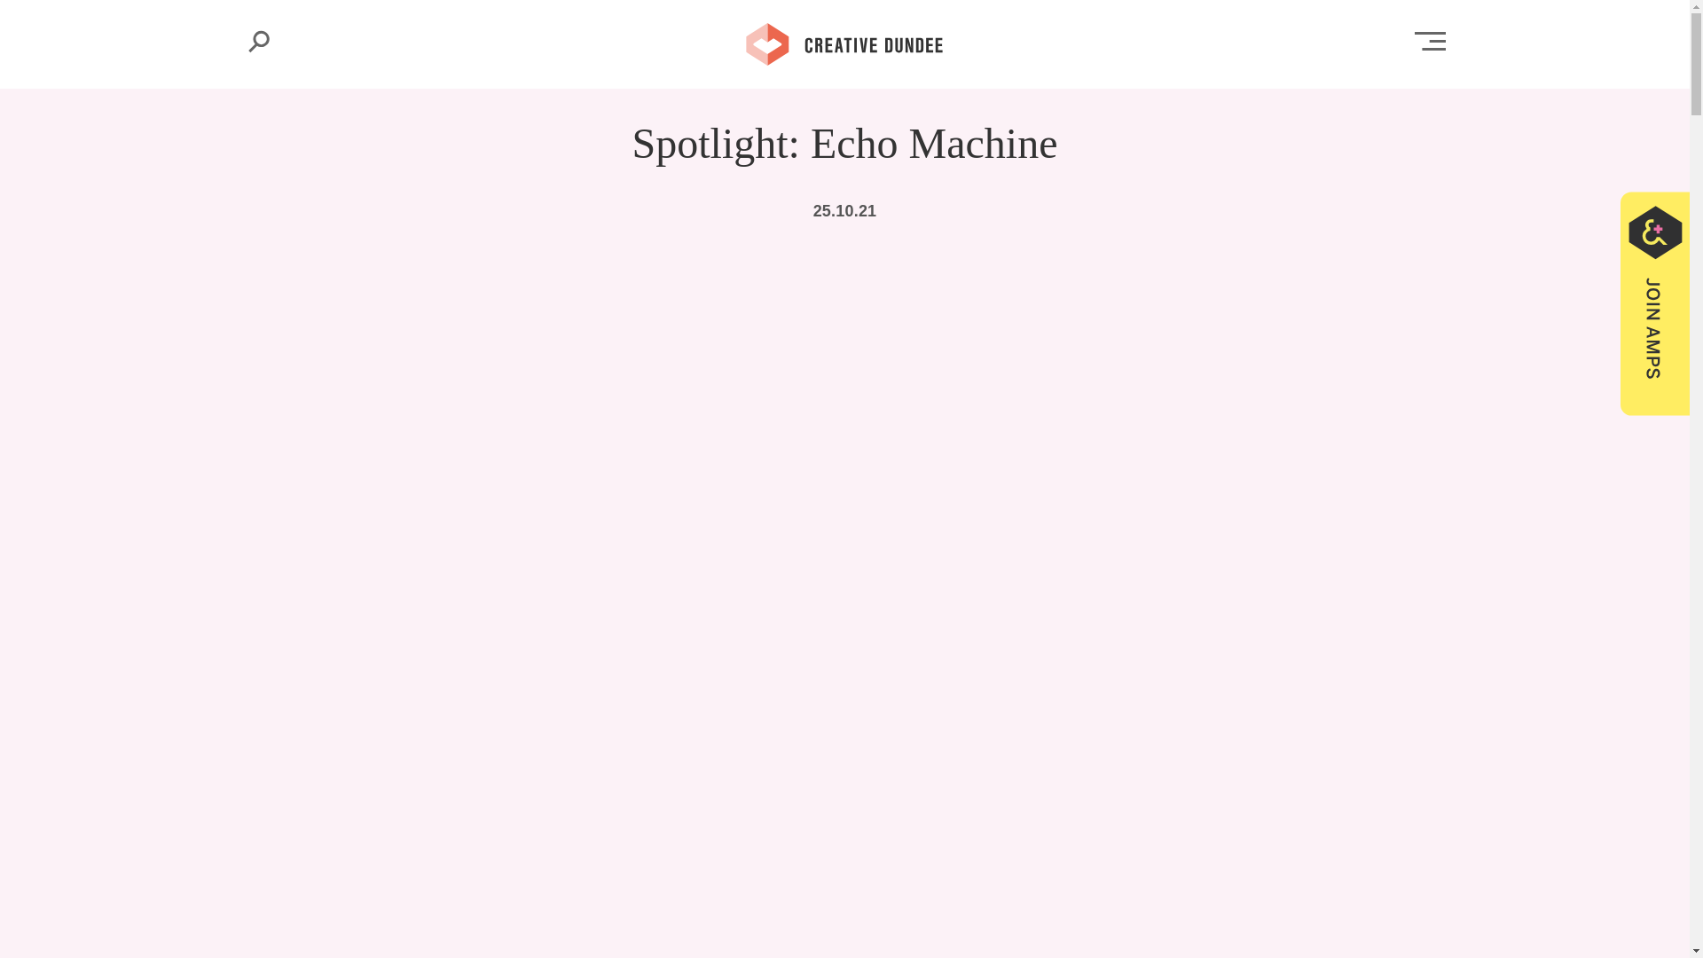 The image size is (1703, 958). Describe the element at coordinates (259, 41) in the screenshot. I see `Search` at that location.